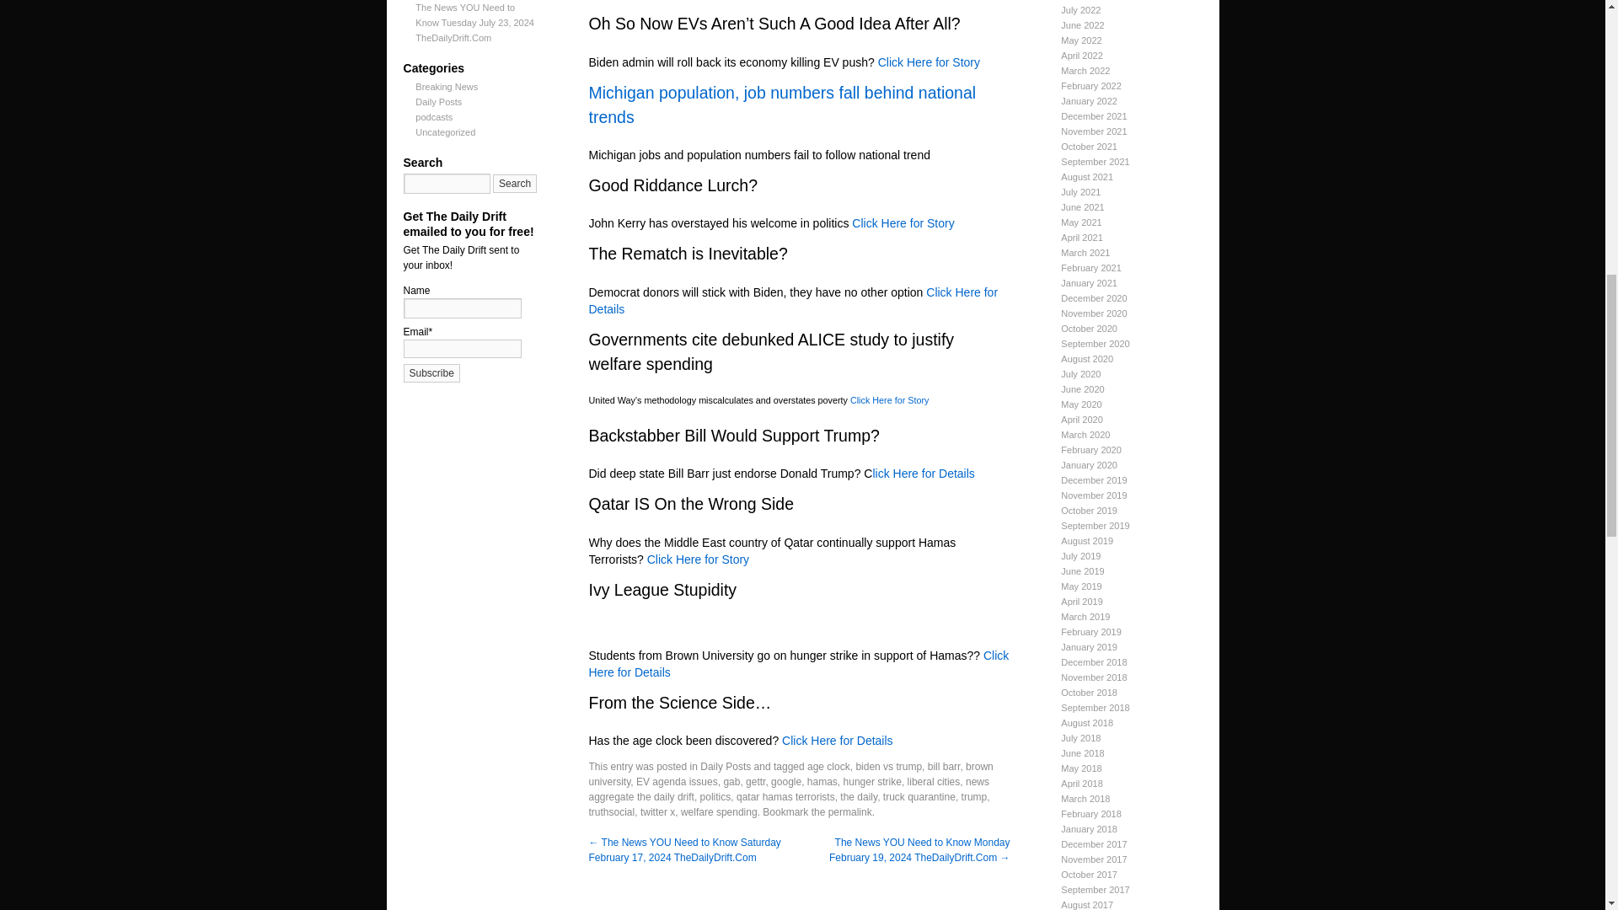 Image resolution: width=1618 pixels, height=910 pixels. What do you see at coordinates (431, 372) in the screenshot?
I see `Subscribe` at bounding box center [431, 372].